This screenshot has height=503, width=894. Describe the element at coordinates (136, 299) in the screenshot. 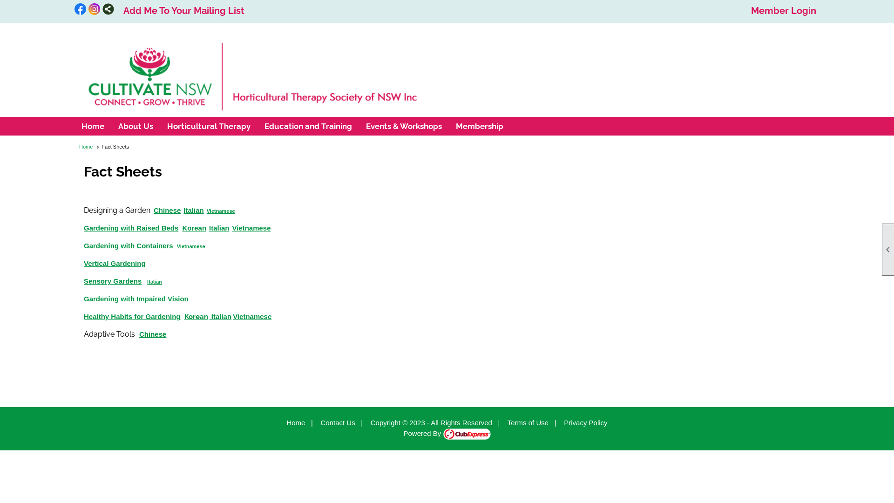

I see `Gardening with Impaired Vision` at that location.